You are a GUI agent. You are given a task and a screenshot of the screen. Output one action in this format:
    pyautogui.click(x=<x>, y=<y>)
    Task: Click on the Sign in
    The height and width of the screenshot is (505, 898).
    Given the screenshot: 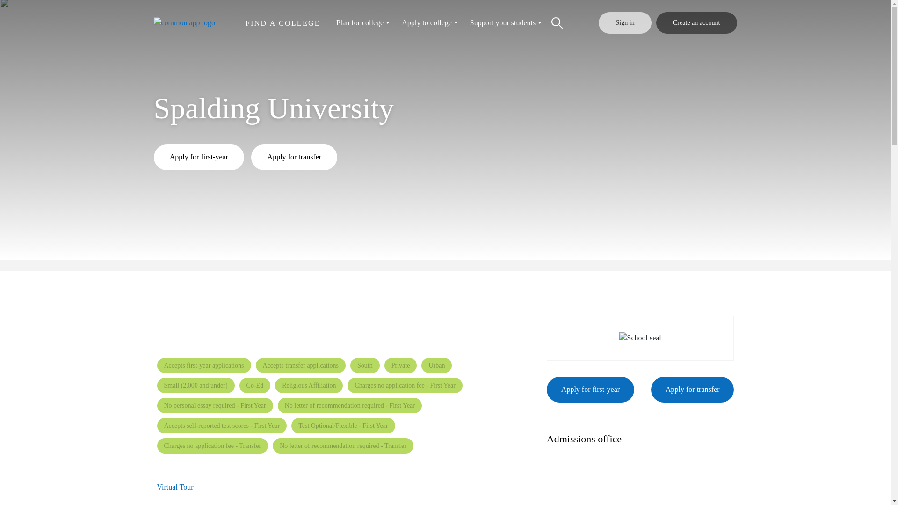 What is the action you would take?
    pyautogui.click(x=625, y=22)
    